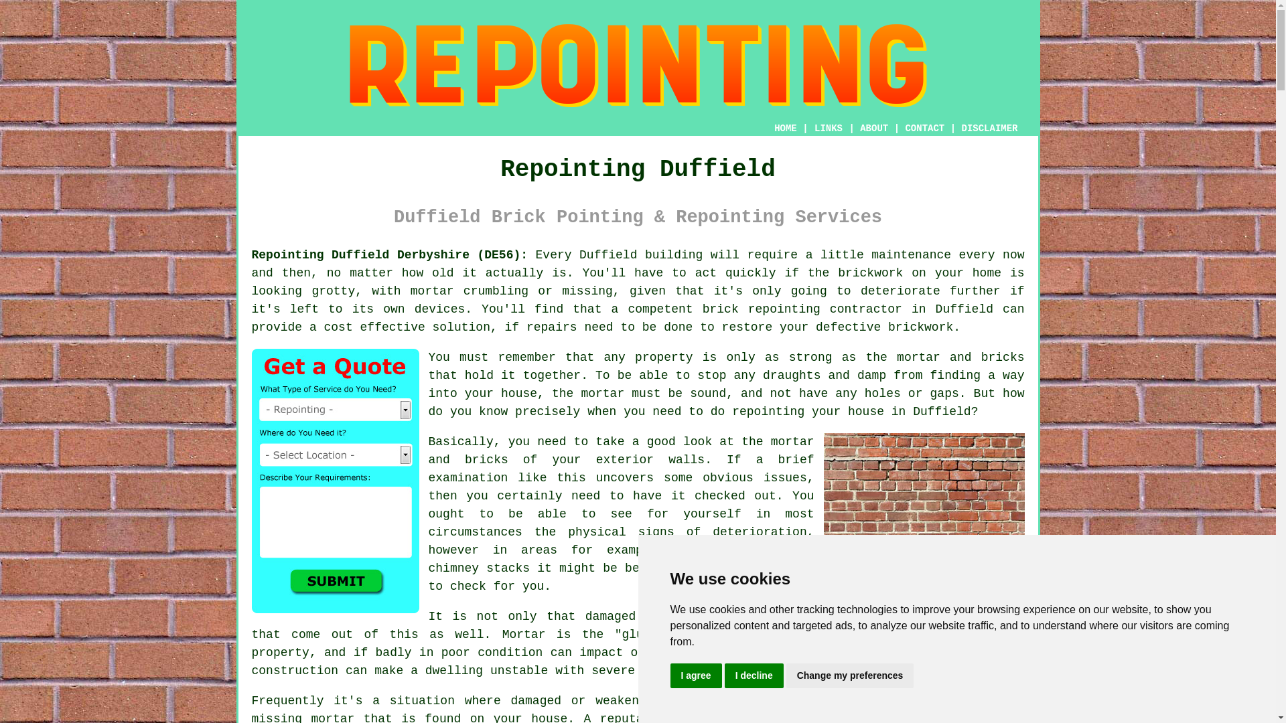  What do you see at coordinates (785, 128) in the screenshot?
I see `HOME` at bounding box center [785, 128].